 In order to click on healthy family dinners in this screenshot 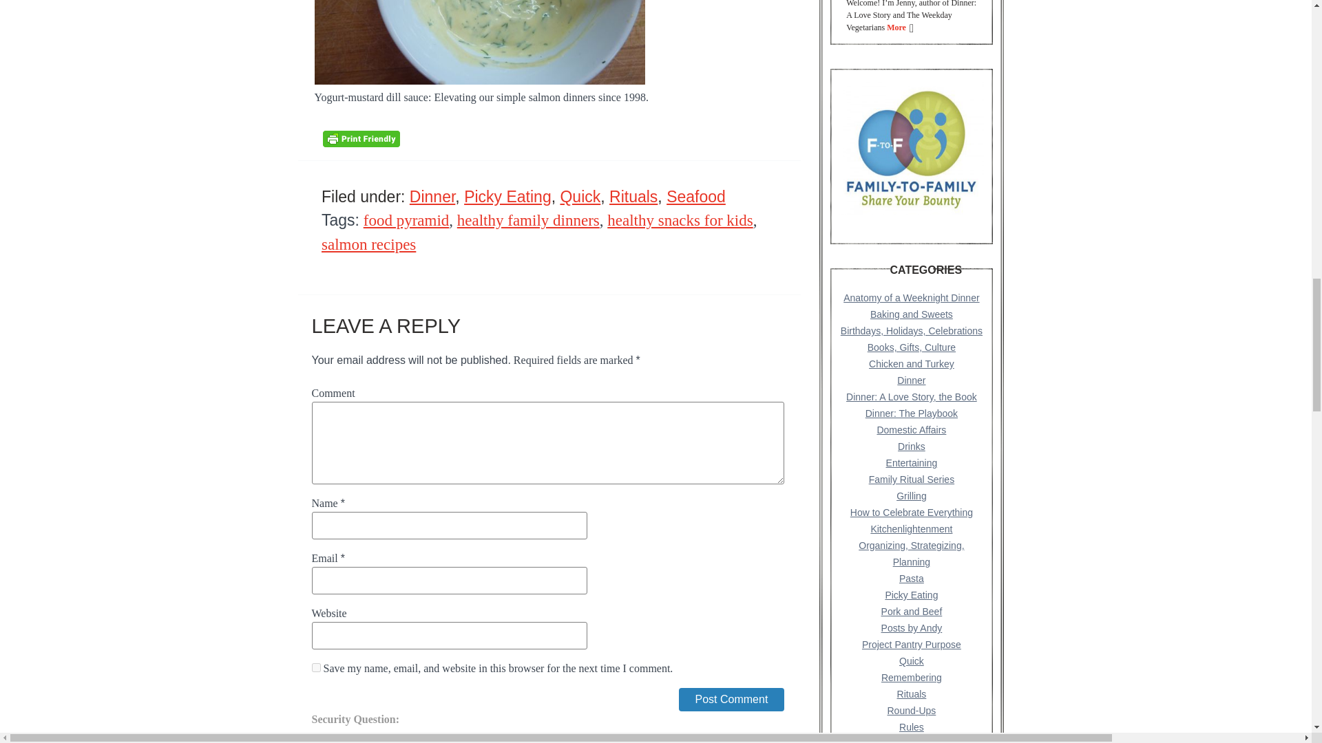, I will do `click(529, 220)`.